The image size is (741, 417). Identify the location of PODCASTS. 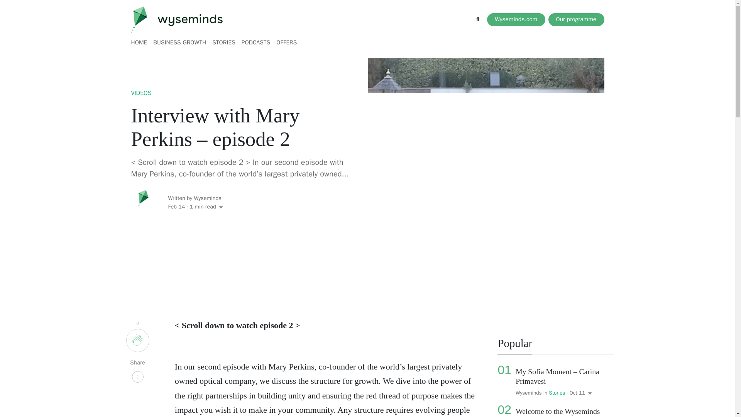
(256, 42).